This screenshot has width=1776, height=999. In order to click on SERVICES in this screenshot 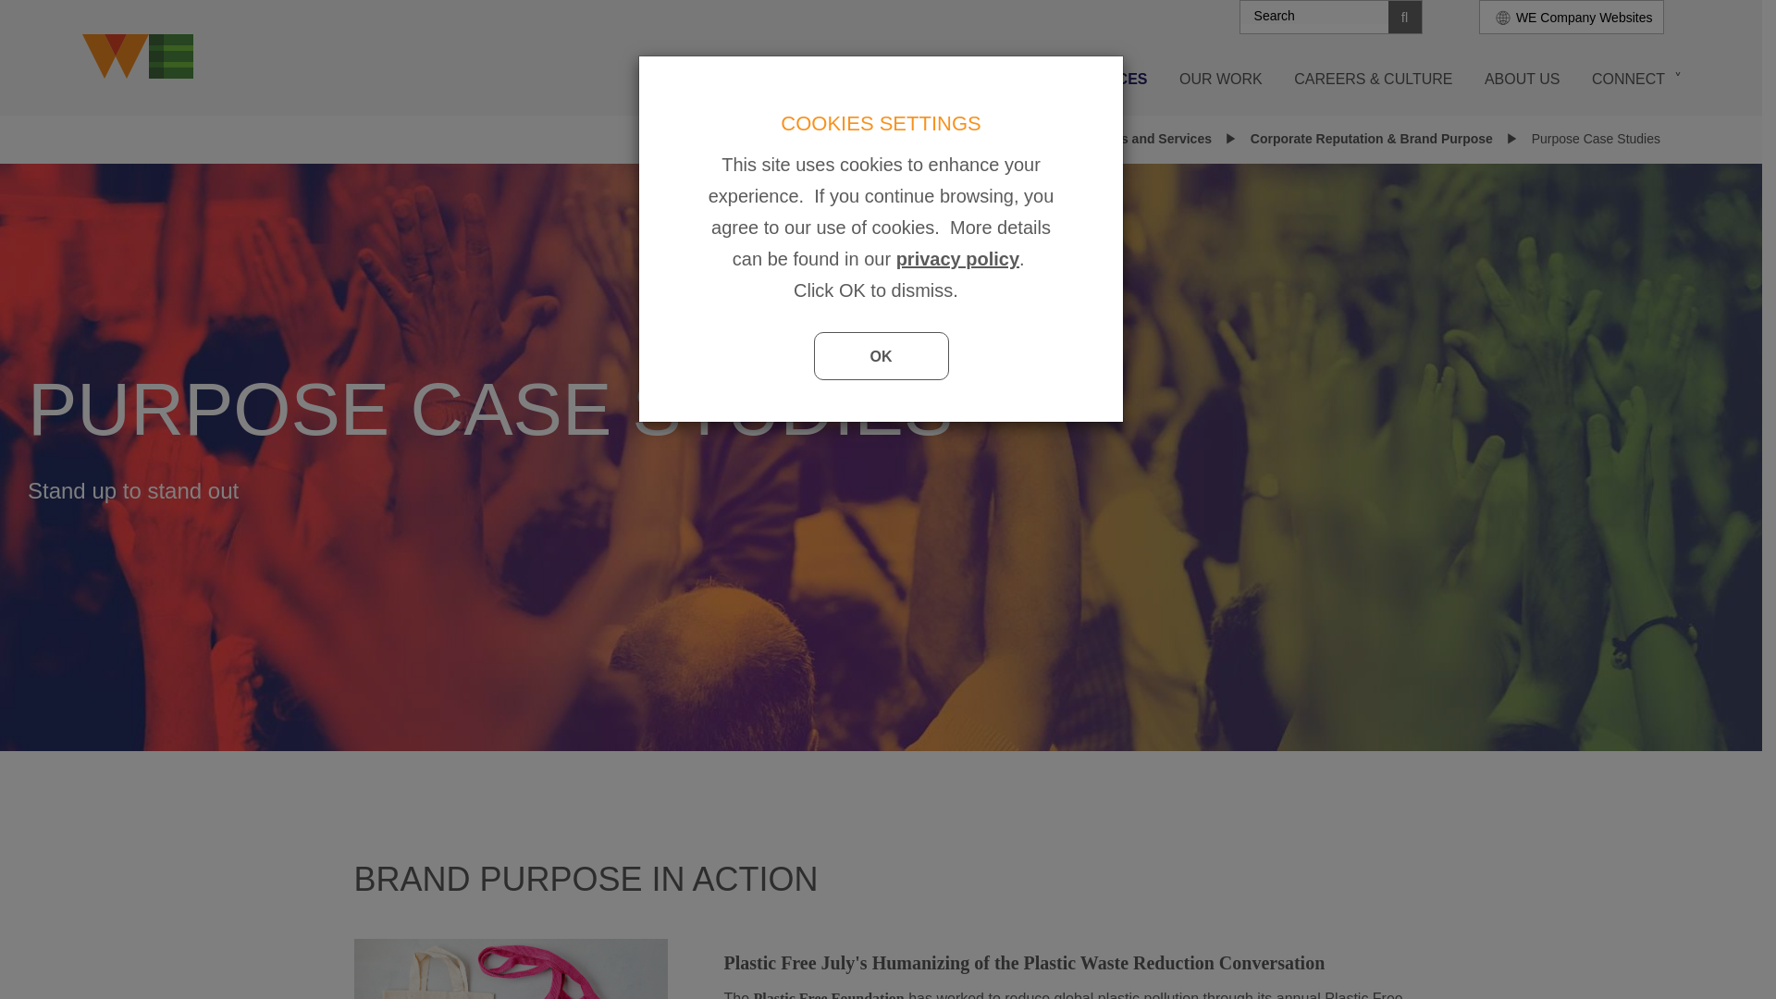, I will do `click(1110, 71)`.